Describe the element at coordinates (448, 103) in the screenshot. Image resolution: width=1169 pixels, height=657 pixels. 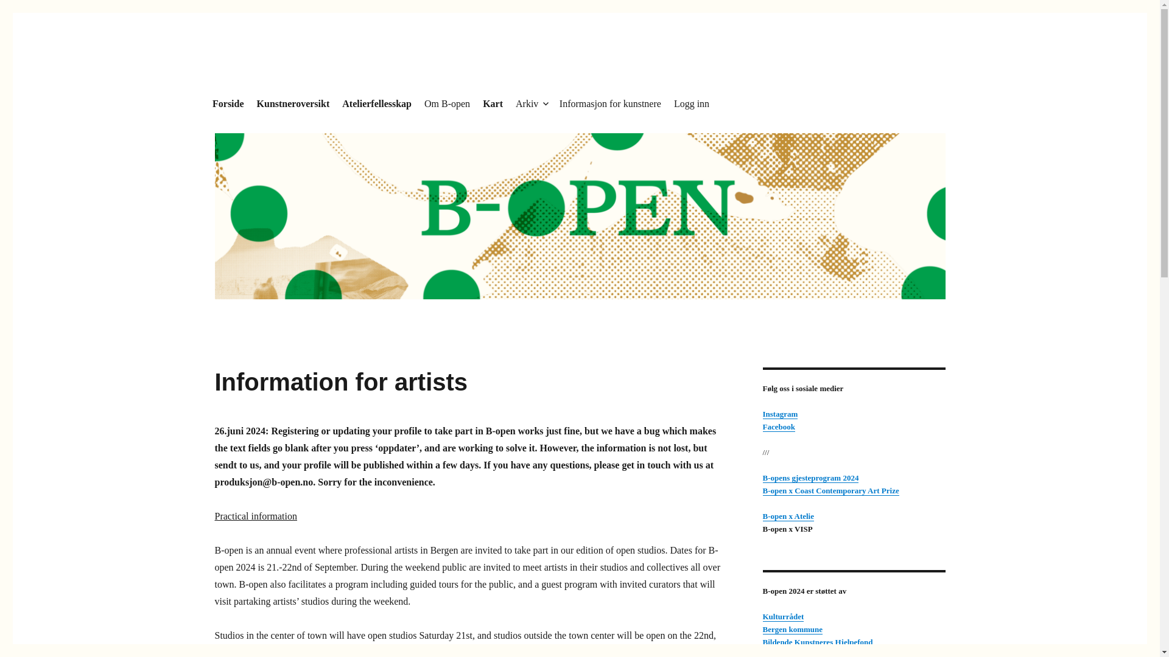
I see `Om B-open` at that location.